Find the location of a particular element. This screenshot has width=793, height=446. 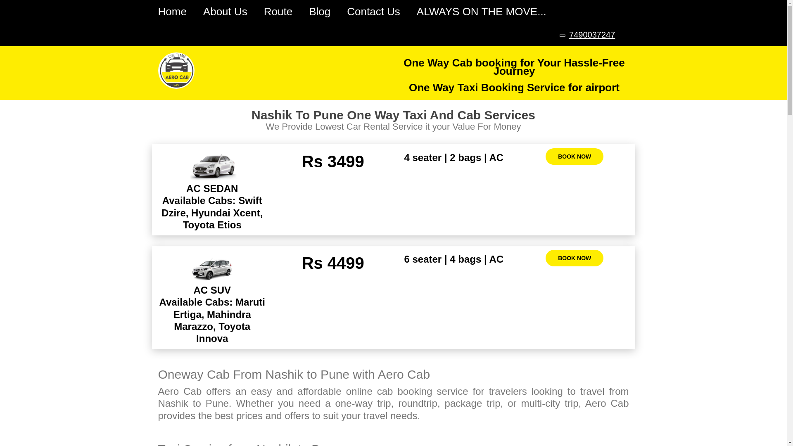

Contact Us is located at coordinates (373, 12).